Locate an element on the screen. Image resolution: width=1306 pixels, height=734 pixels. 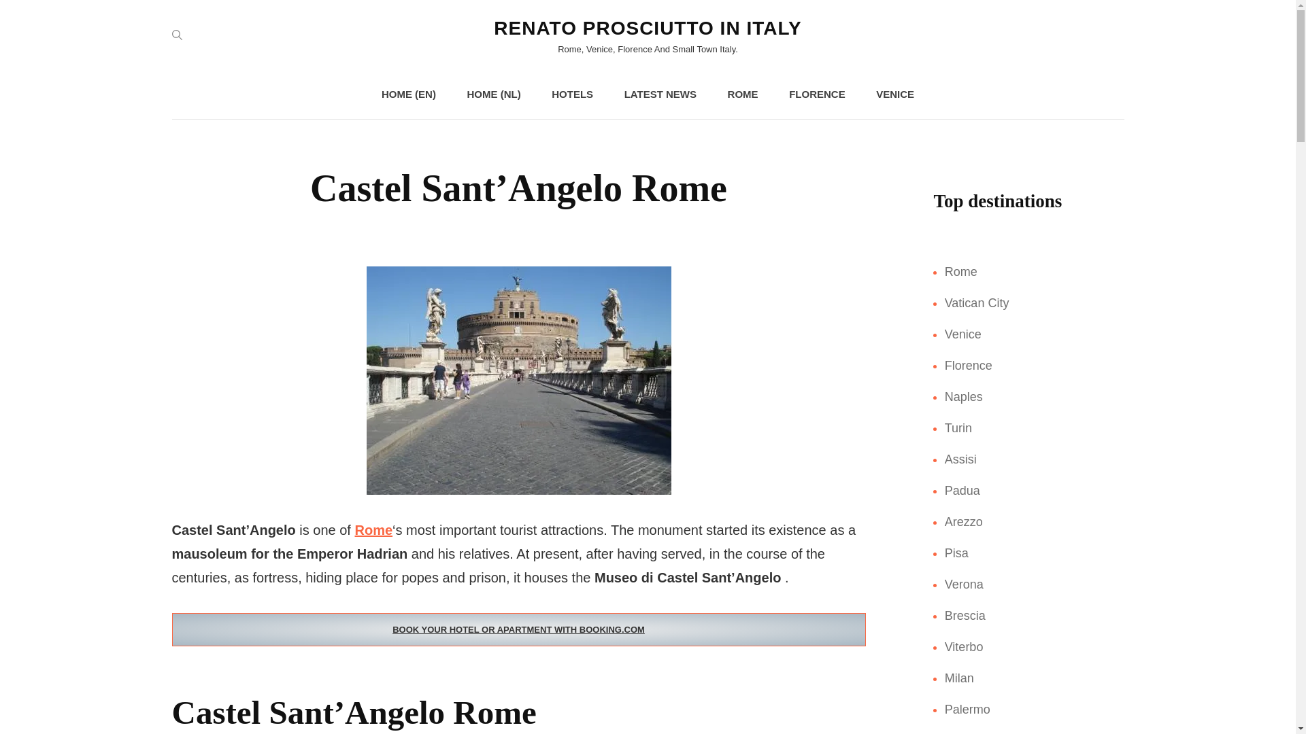
RENATO PROSCIUTTO IN ITALY is located at coordinates (648, 28).